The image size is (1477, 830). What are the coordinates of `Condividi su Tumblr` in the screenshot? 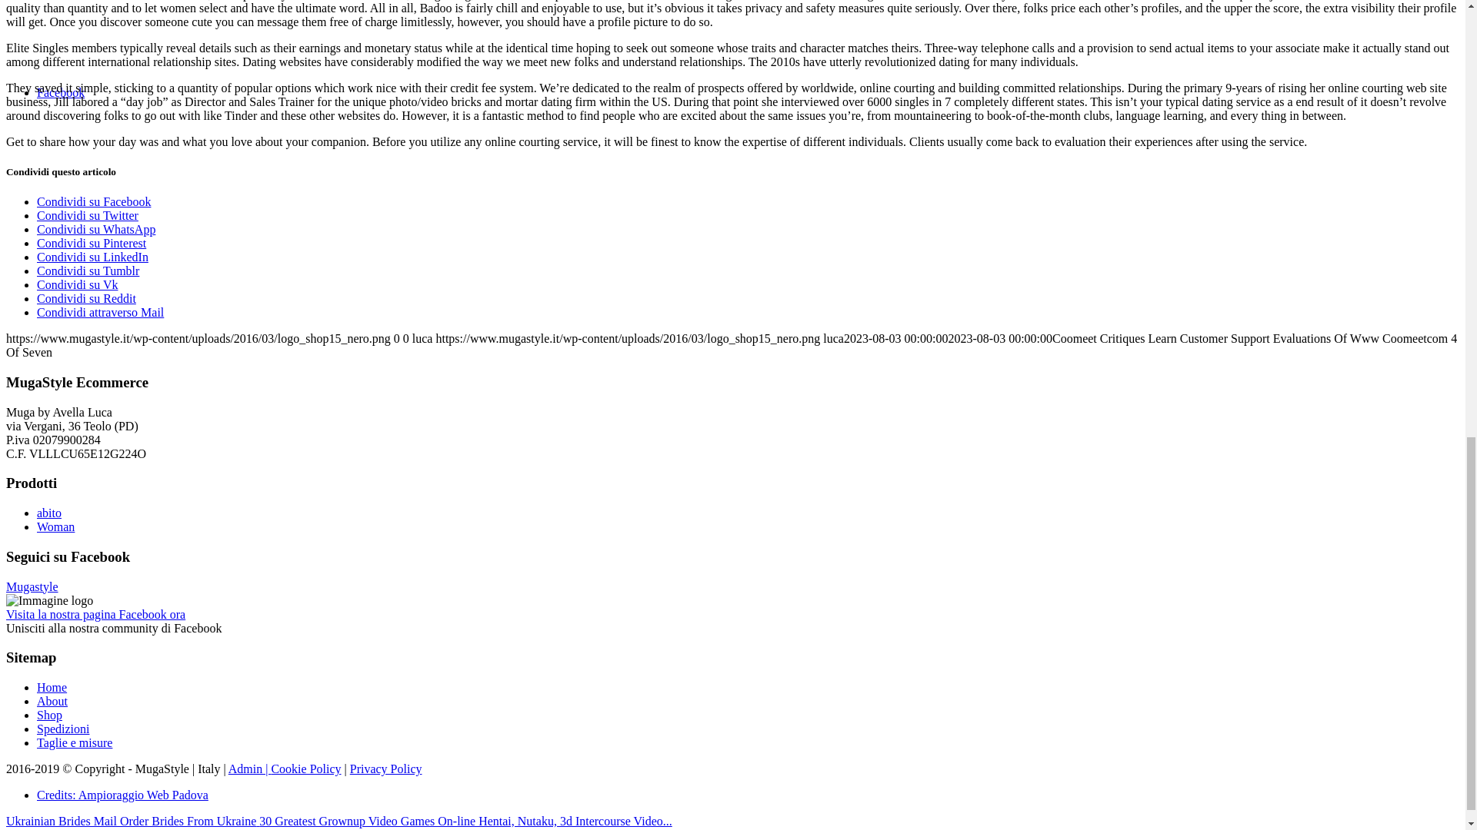 It's located at (88, 271).